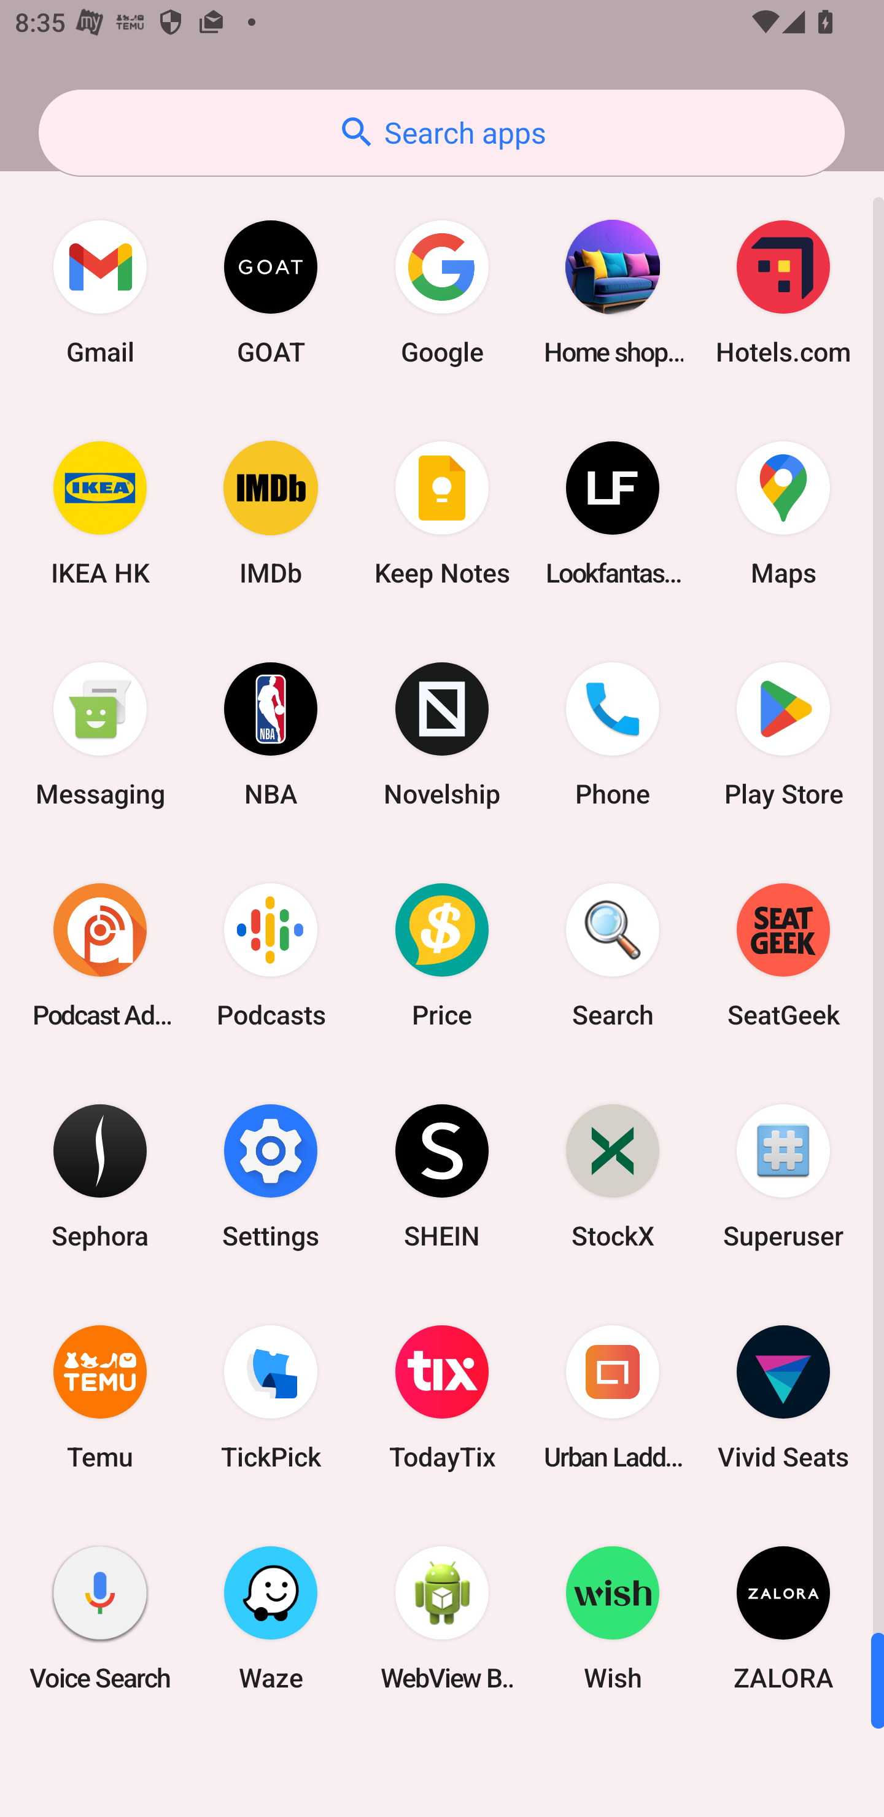 The height and width of the screenshot is (1817, 884). I want to click on Settings, so click(271, 1175).